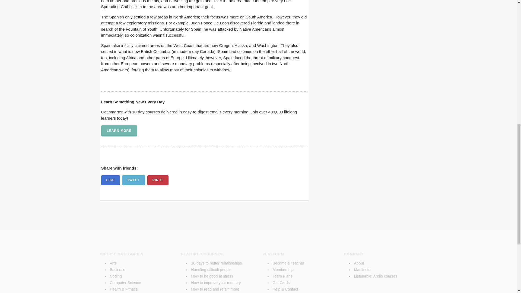 This screenshot has width=521, height=293. I want to click on Business, so click(117, 270).